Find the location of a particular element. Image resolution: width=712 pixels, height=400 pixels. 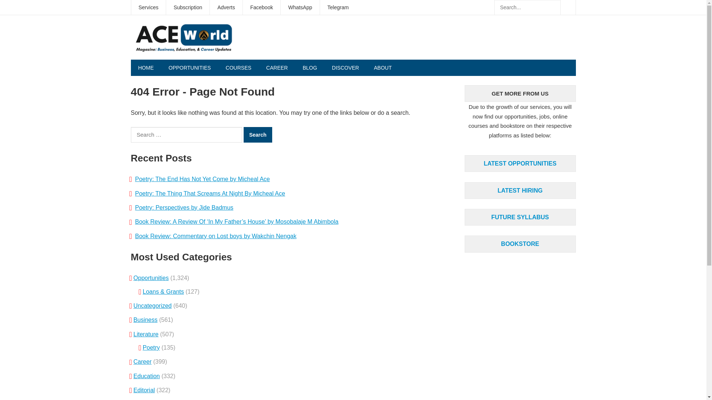

Book Review: Commentary on Lost boys by Wakchin Nengak is located at coordinates (215, 236).